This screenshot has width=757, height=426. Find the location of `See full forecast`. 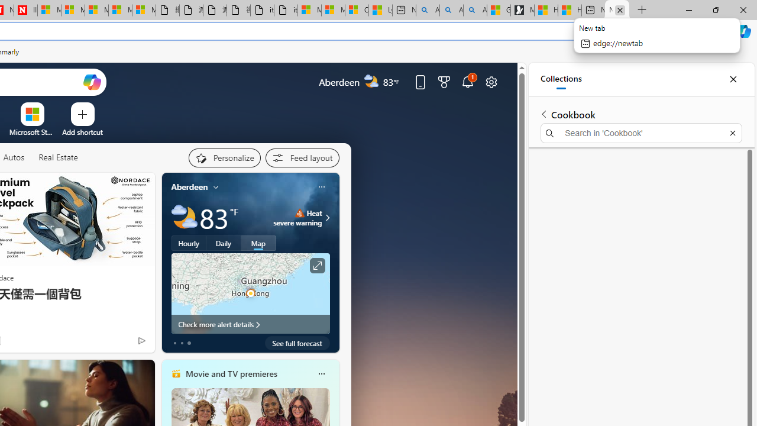

See full forecast is located at coordinates (297, 343).